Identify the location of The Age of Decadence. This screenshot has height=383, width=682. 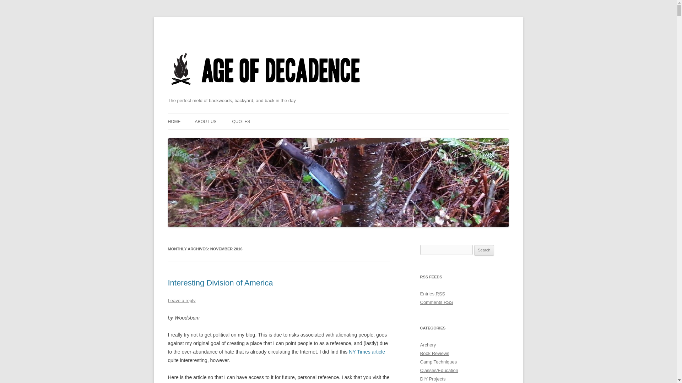
(266, 94).